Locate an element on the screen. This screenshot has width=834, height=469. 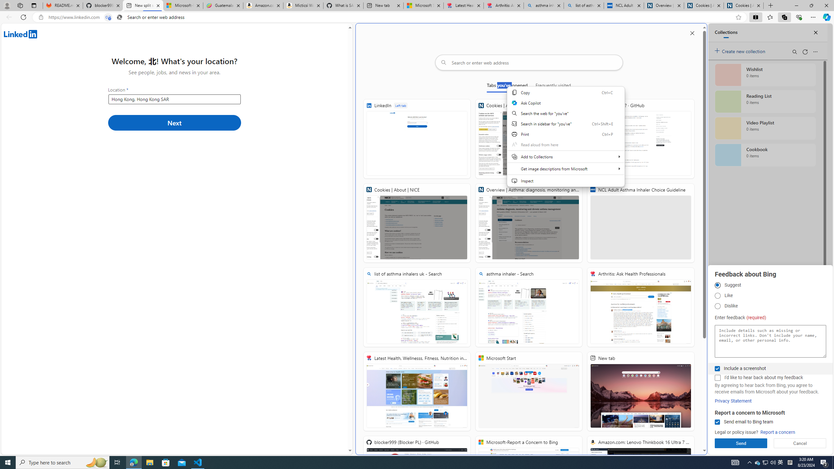
list of asthma inhalers uk - Search is located at coordinates (417, 307).